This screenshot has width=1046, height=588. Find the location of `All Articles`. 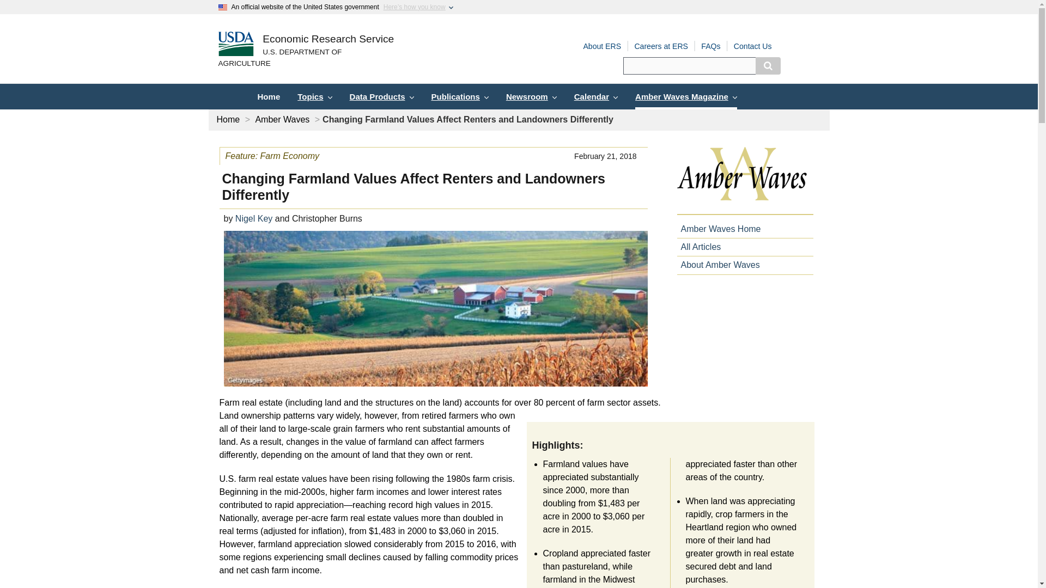

All Articles is located at coordinates (698, 247).